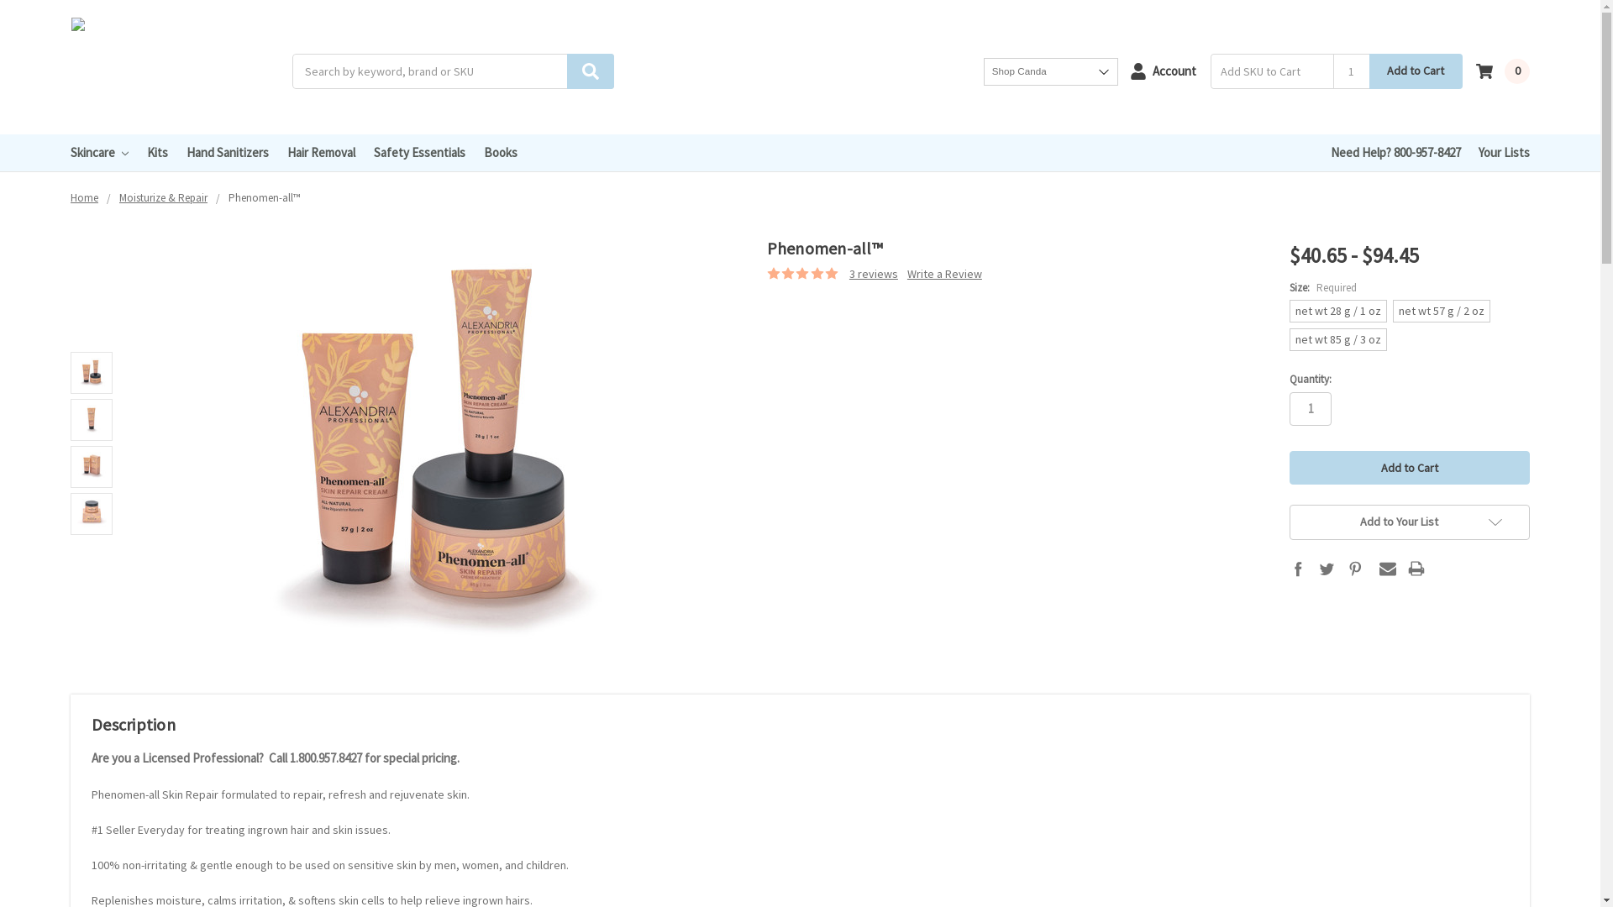  I want to click on Account, so click(1163, 71).